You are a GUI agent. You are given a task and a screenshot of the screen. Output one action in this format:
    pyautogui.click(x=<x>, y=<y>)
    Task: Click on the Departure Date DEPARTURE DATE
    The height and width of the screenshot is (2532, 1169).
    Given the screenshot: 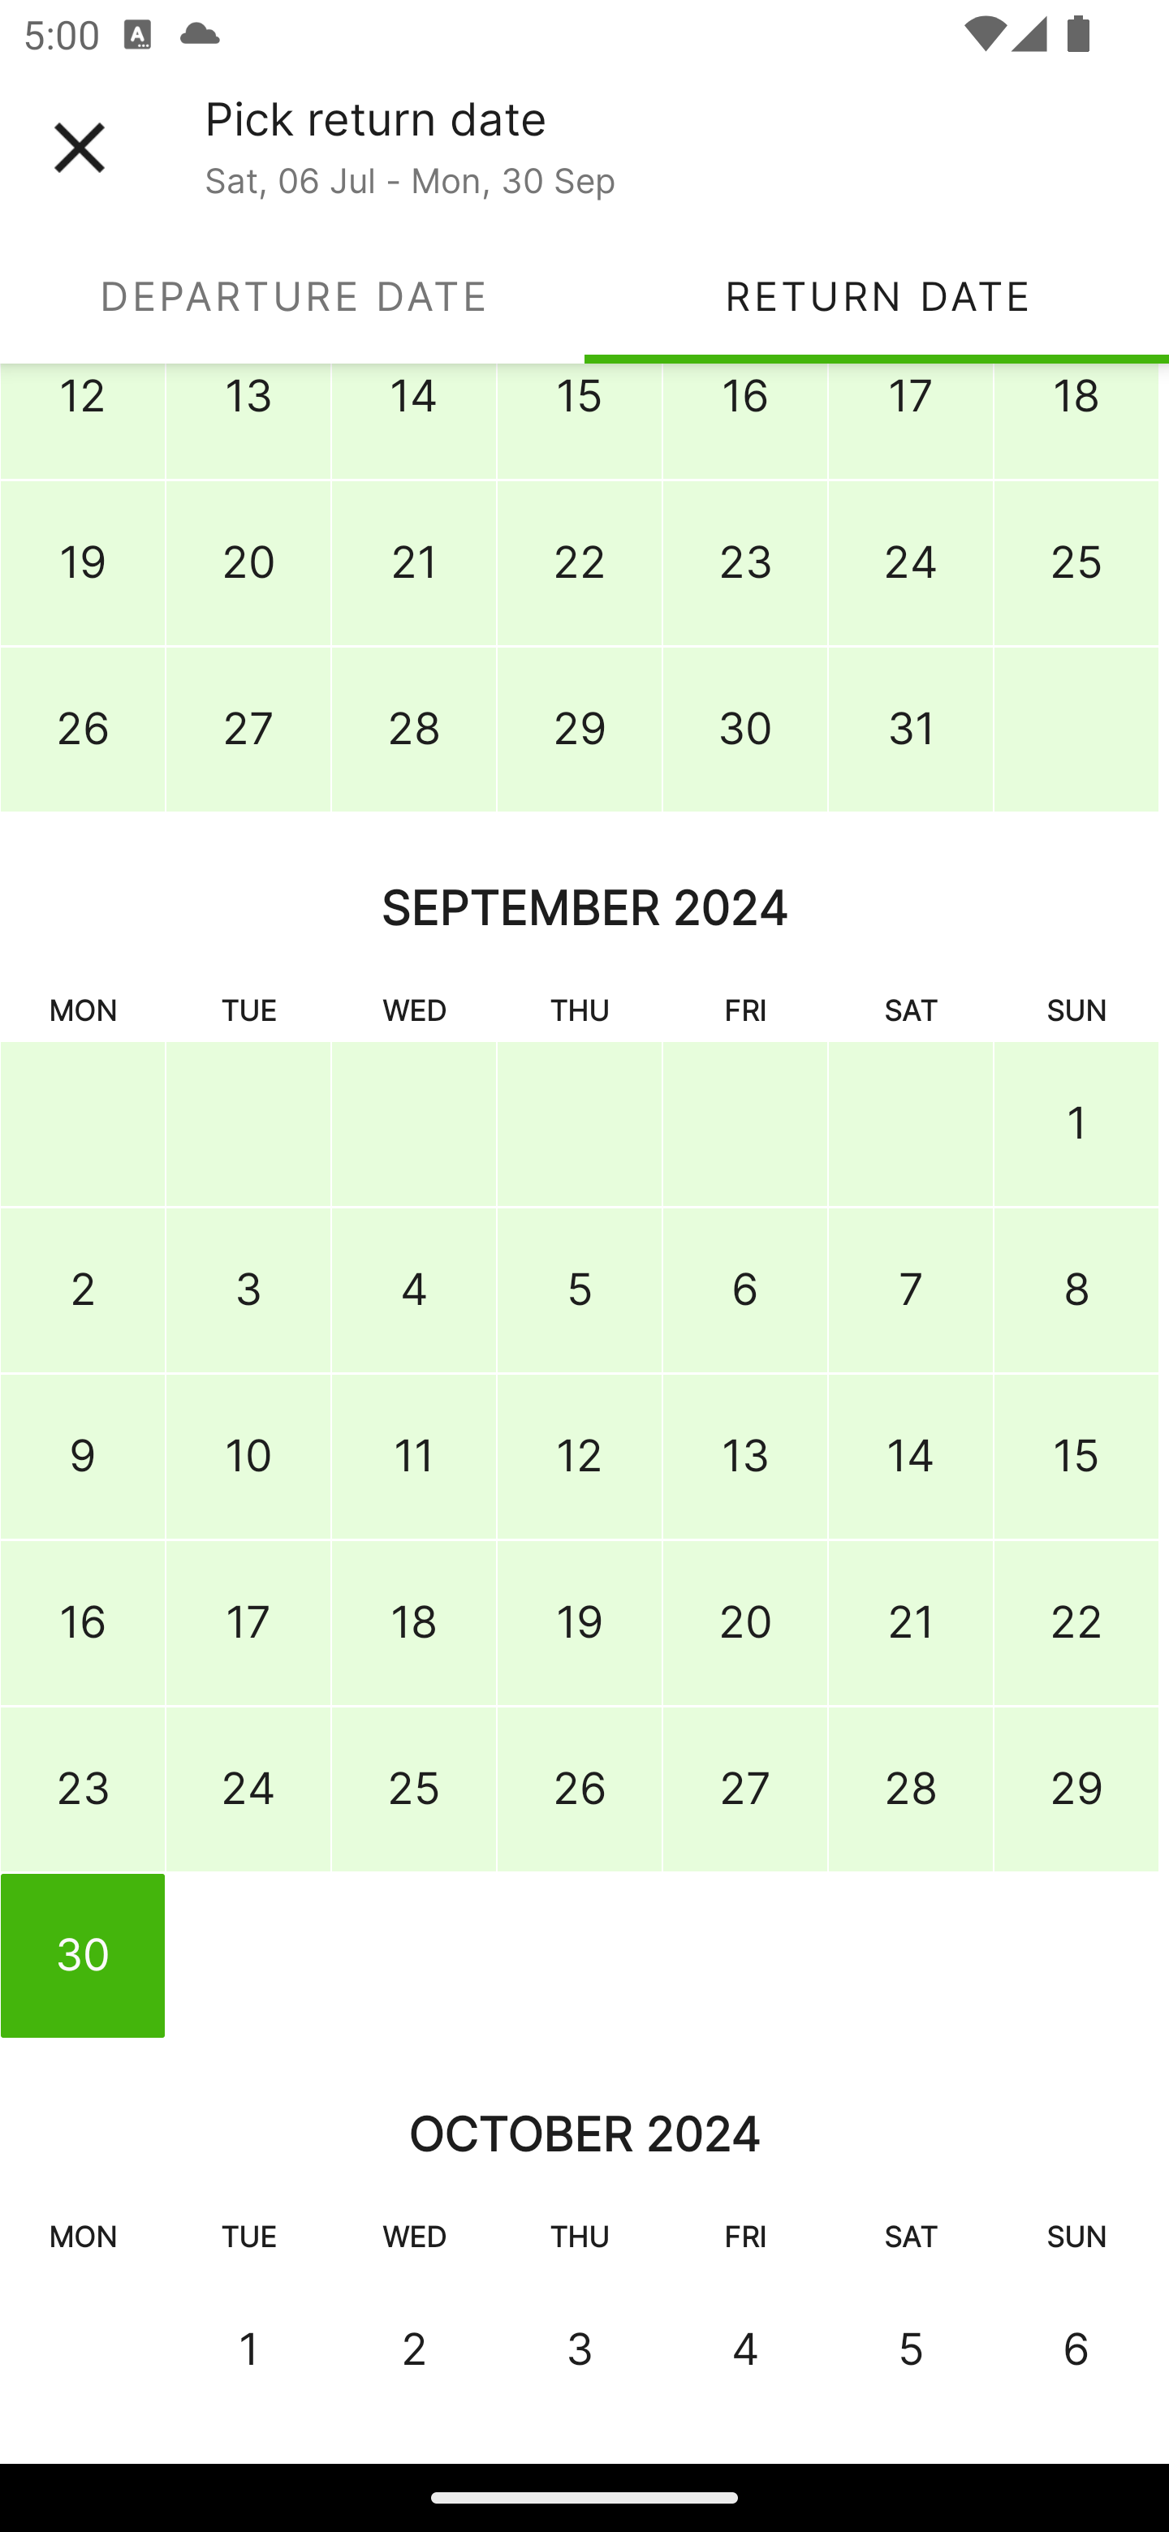 What is the action you would take?
    pyautogui.click(x=292, y=295)
    